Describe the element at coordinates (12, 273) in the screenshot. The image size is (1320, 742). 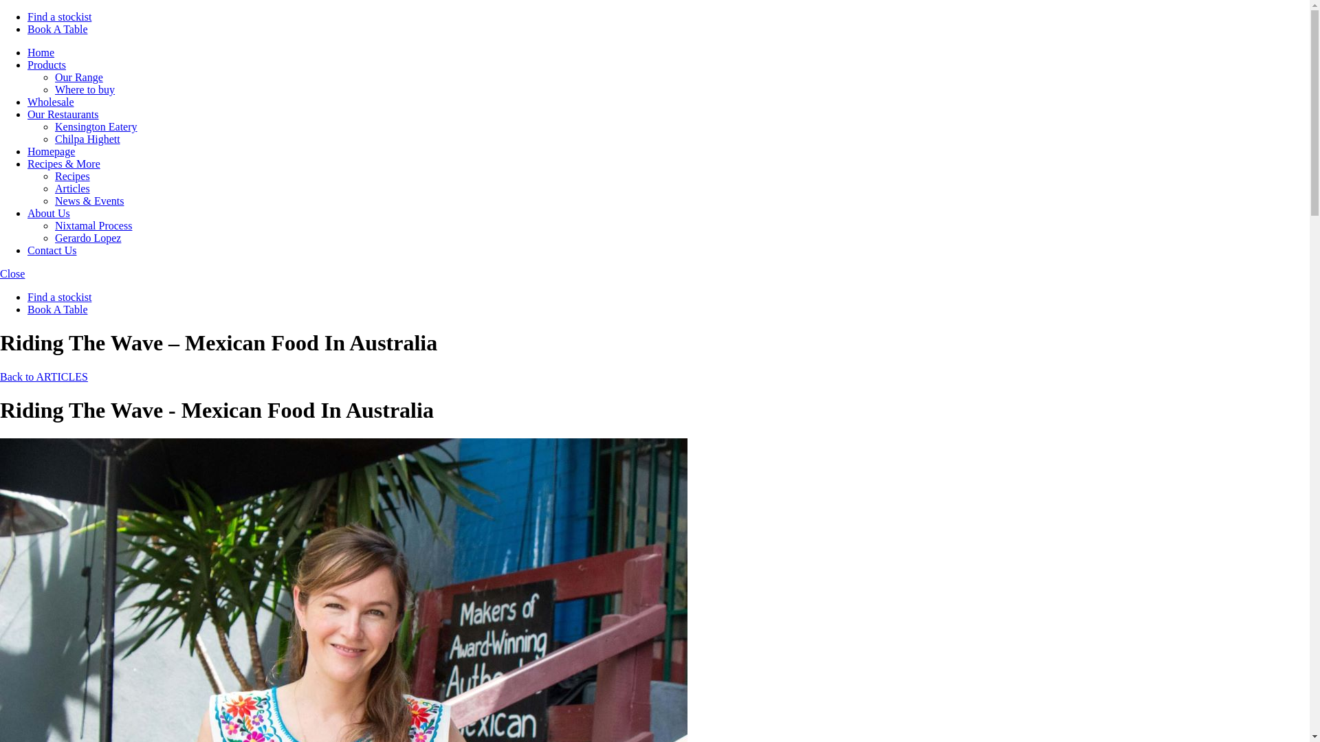
I see `Close` at that location.